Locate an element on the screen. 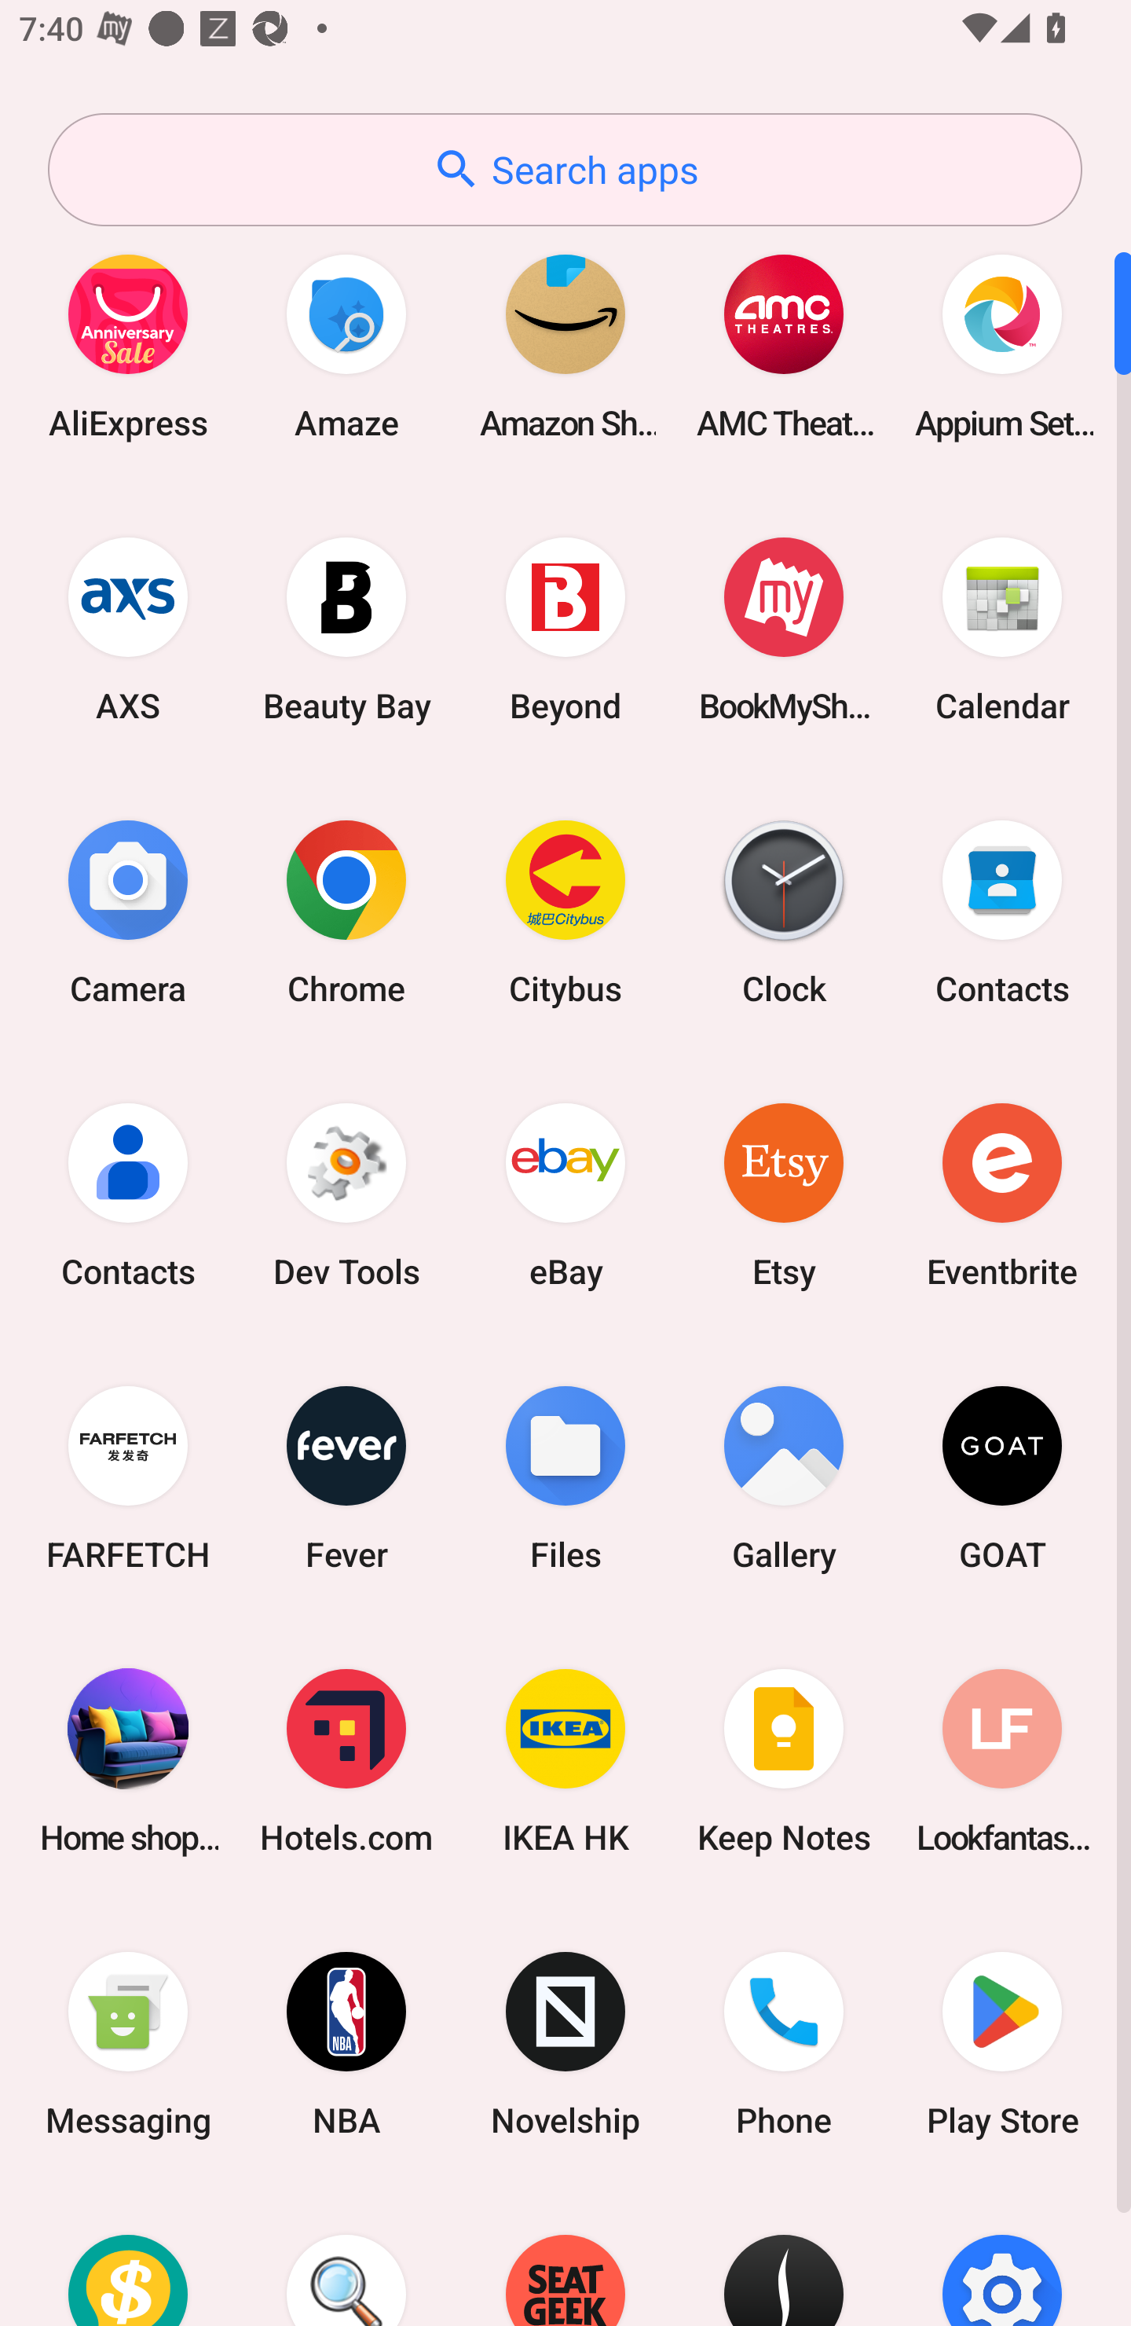  Eventbrite is located at coordinates (1002, 1194).